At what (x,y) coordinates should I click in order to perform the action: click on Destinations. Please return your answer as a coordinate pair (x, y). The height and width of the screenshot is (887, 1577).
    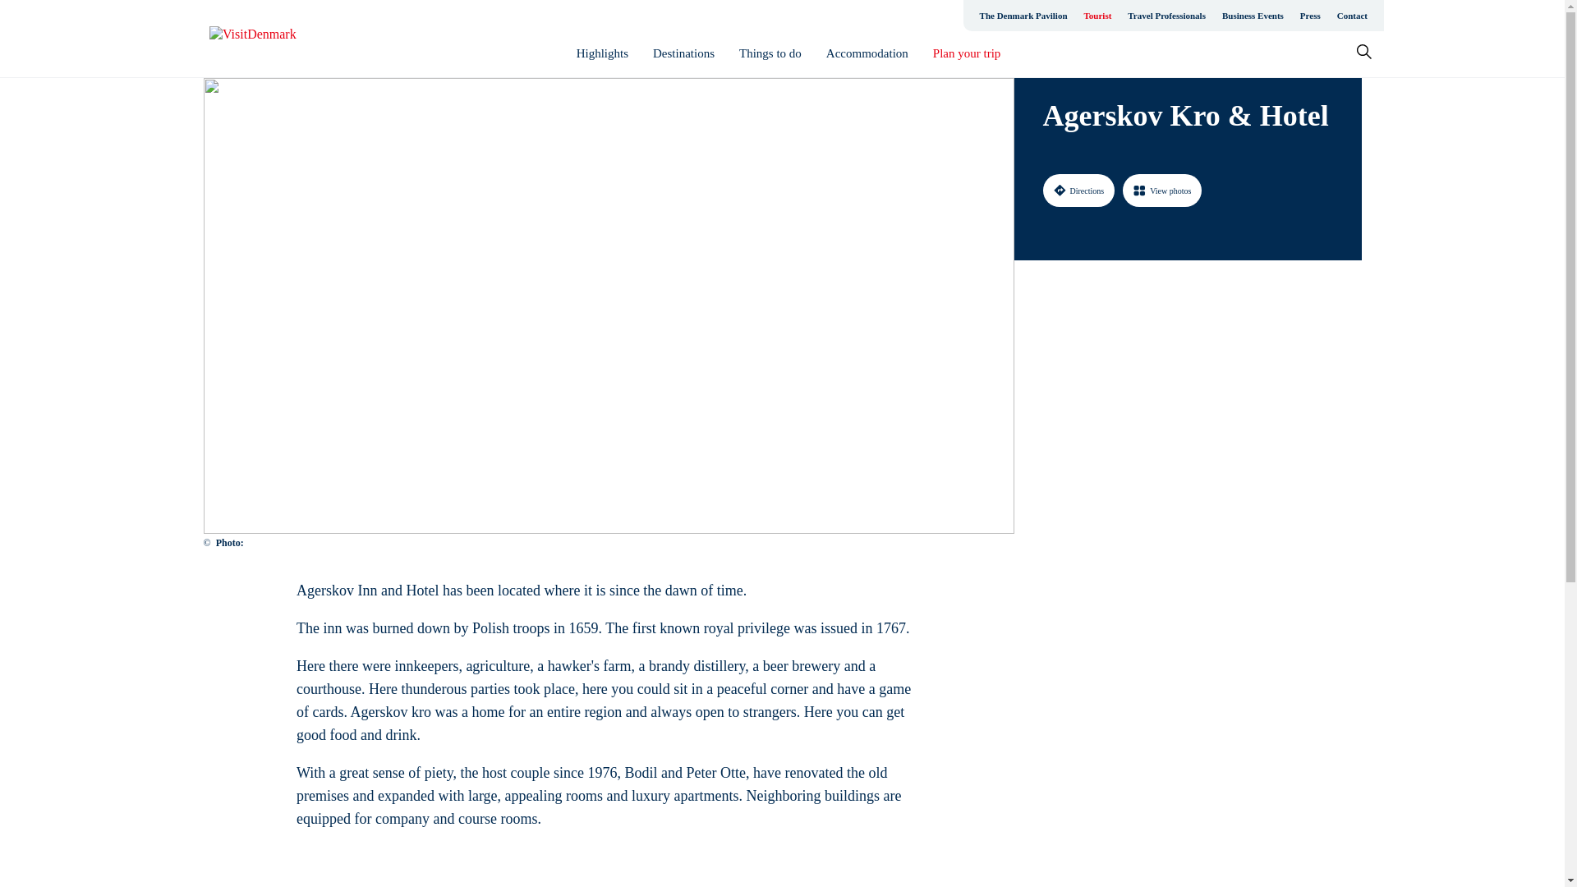
    Looking at the image, I should click on (683, 53).